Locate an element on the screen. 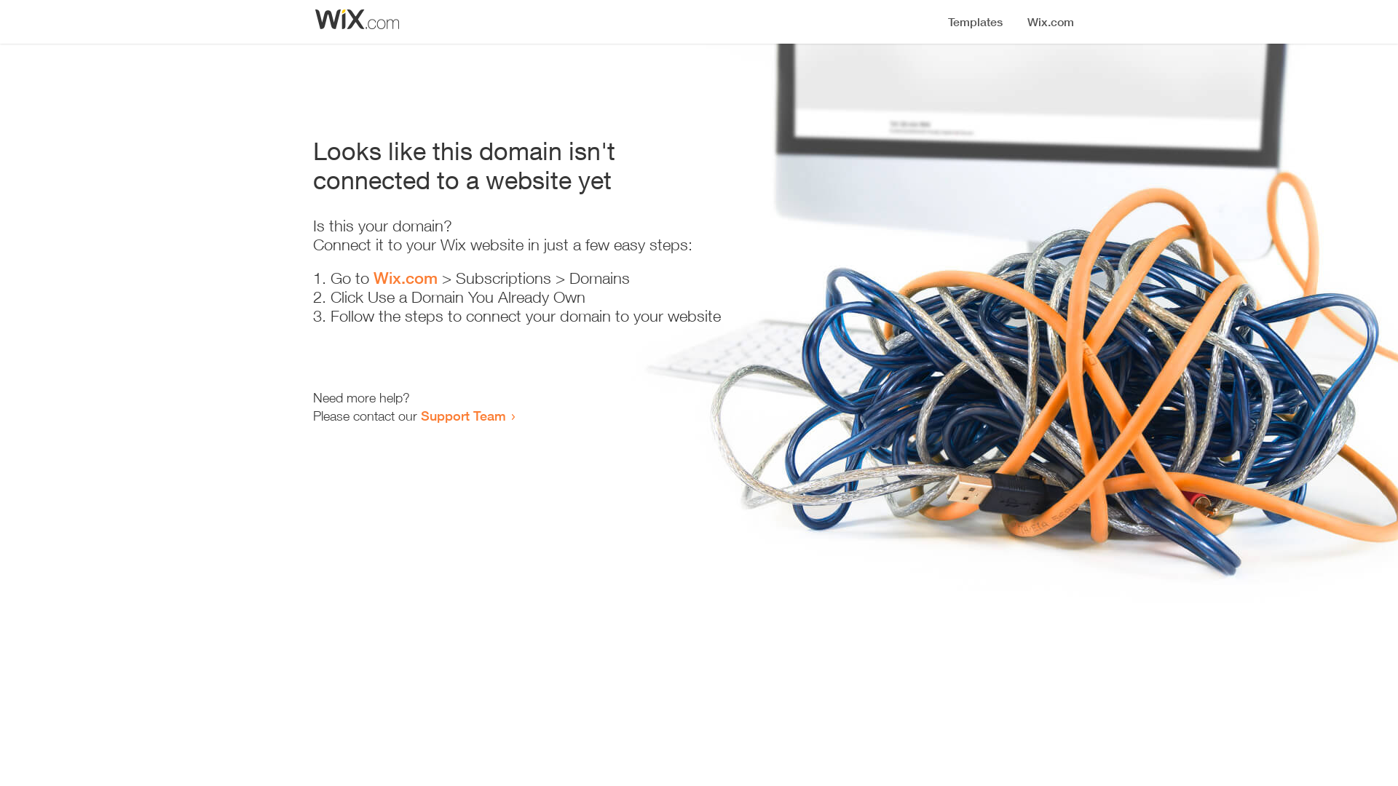  Support Team is located at coordinates (463, 416).